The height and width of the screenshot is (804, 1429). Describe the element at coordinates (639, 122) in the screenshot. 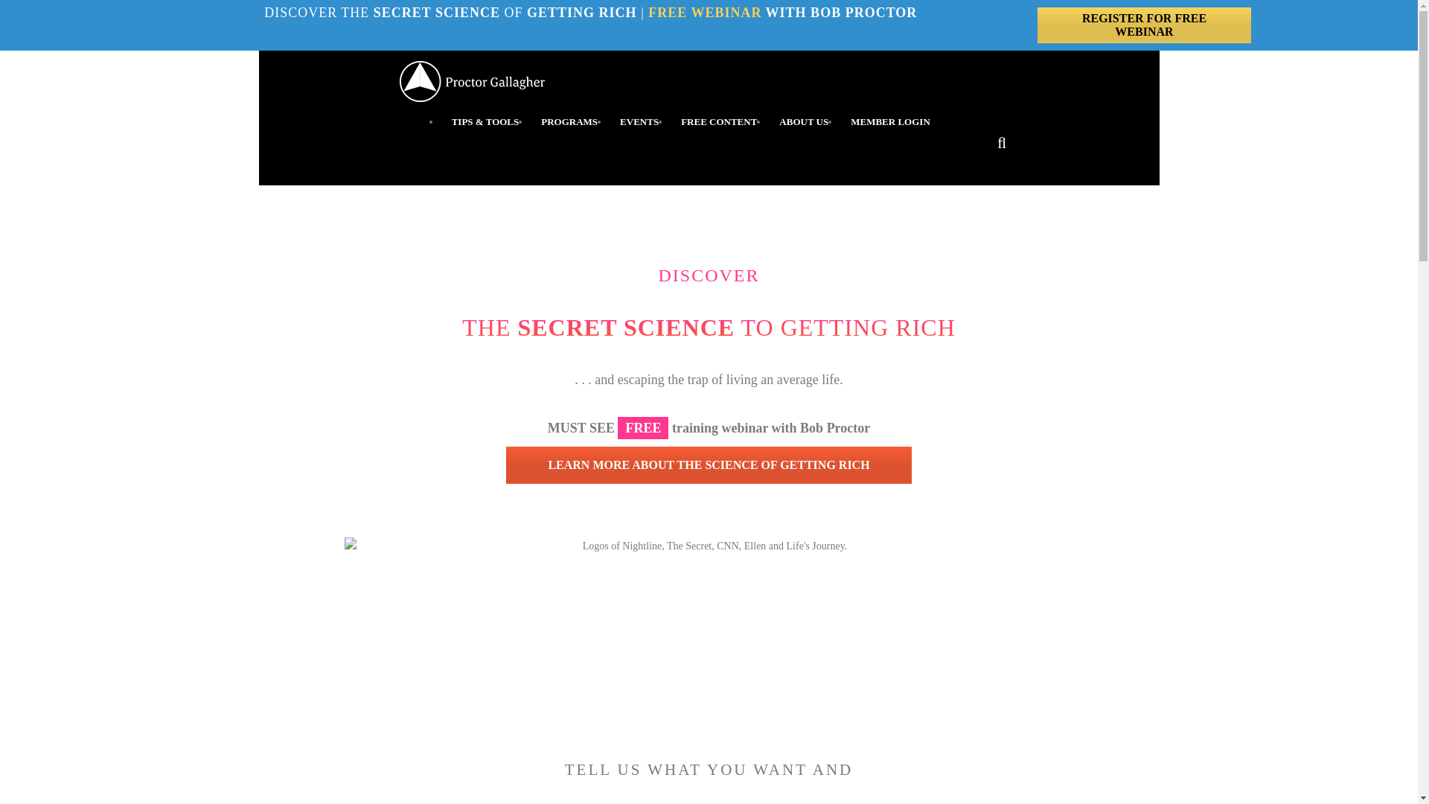

I see `EVENTS` at that location.